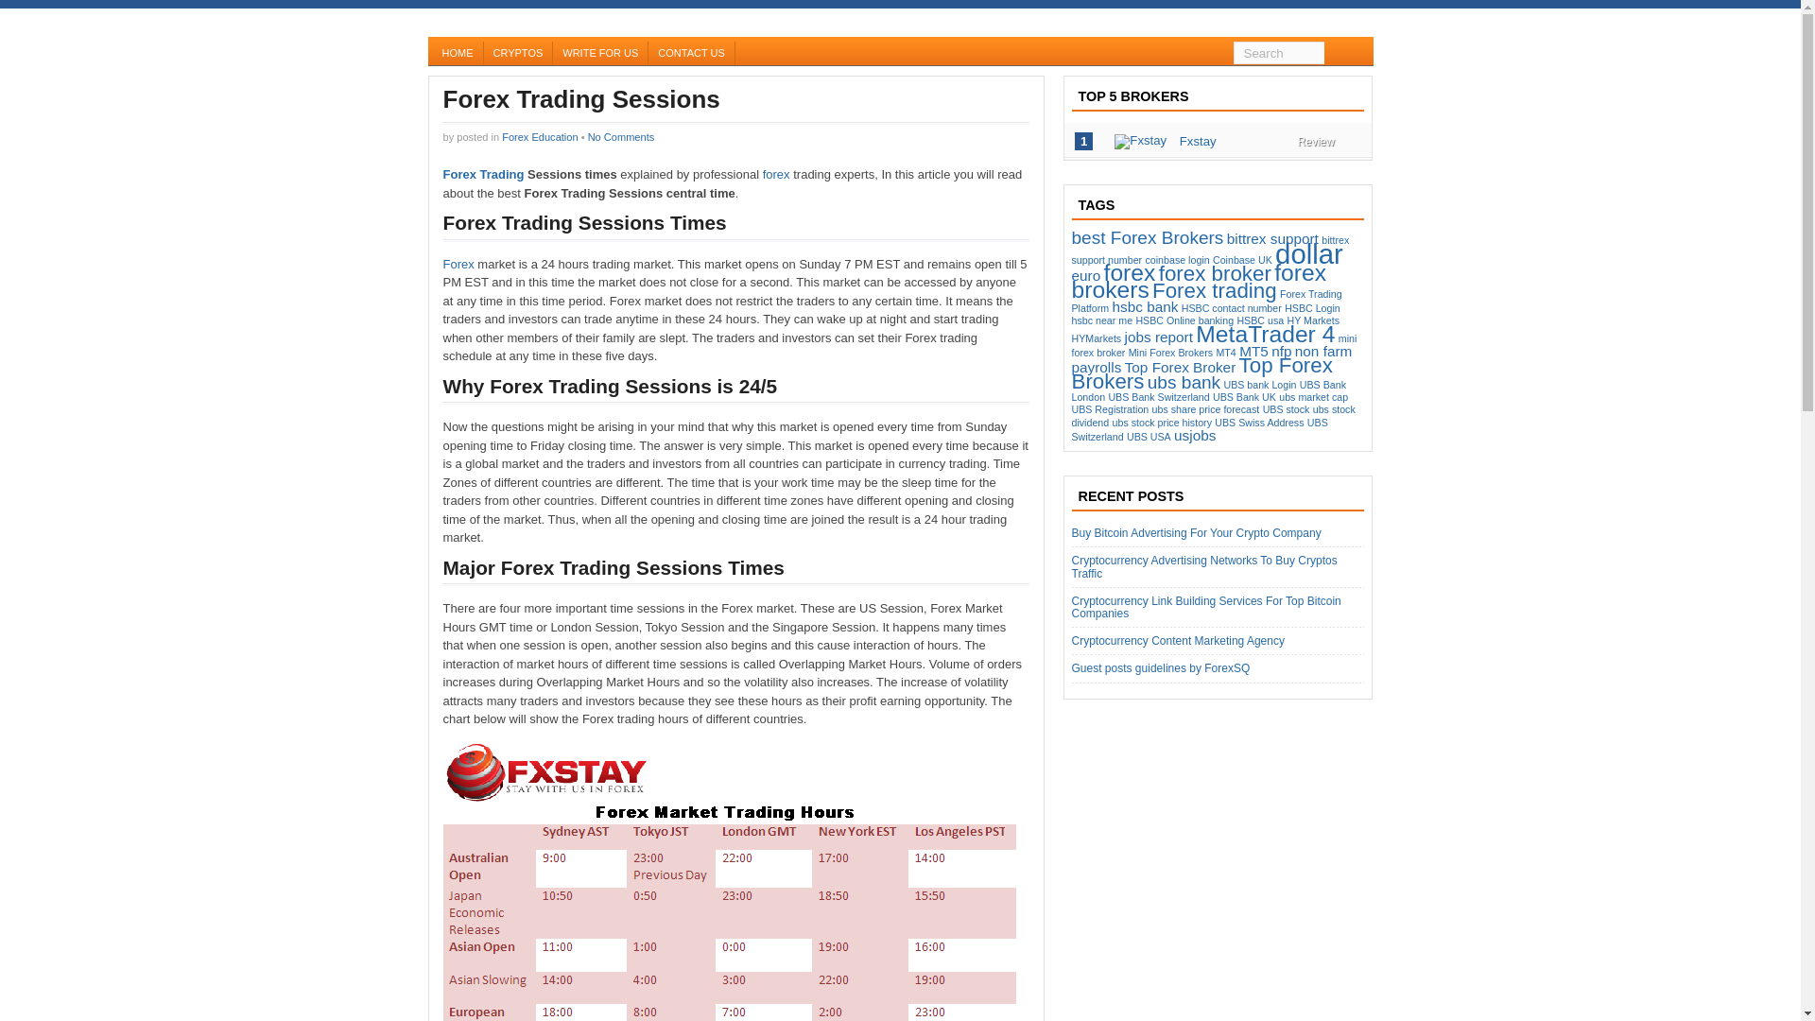  I want to click on HSBC contact number, so click(1231, 307).